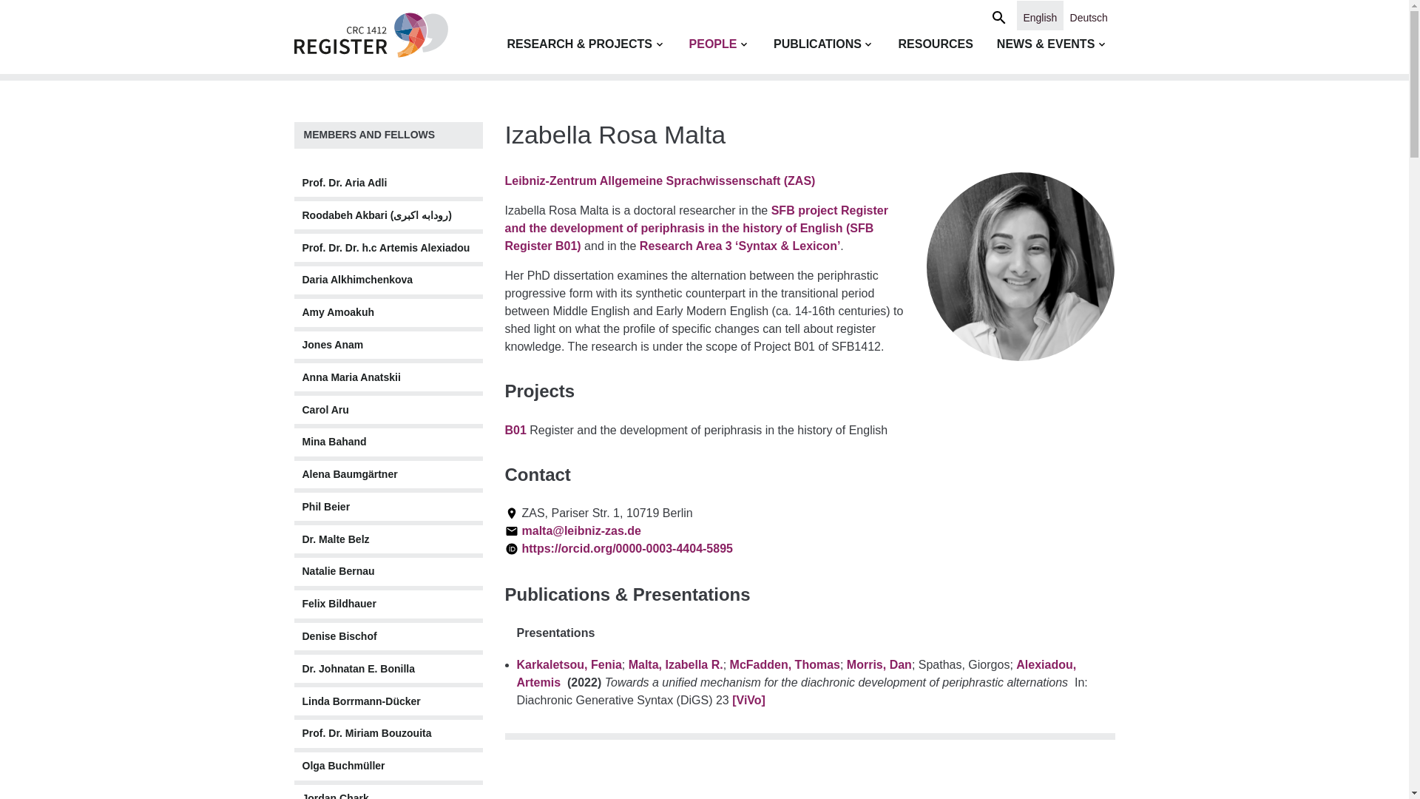 This screenshot has height=799, width=1420. Describe the element at coordinates (368, 135) in the screenshot. I see `MEMBERS AND FELLOWS` at that location.